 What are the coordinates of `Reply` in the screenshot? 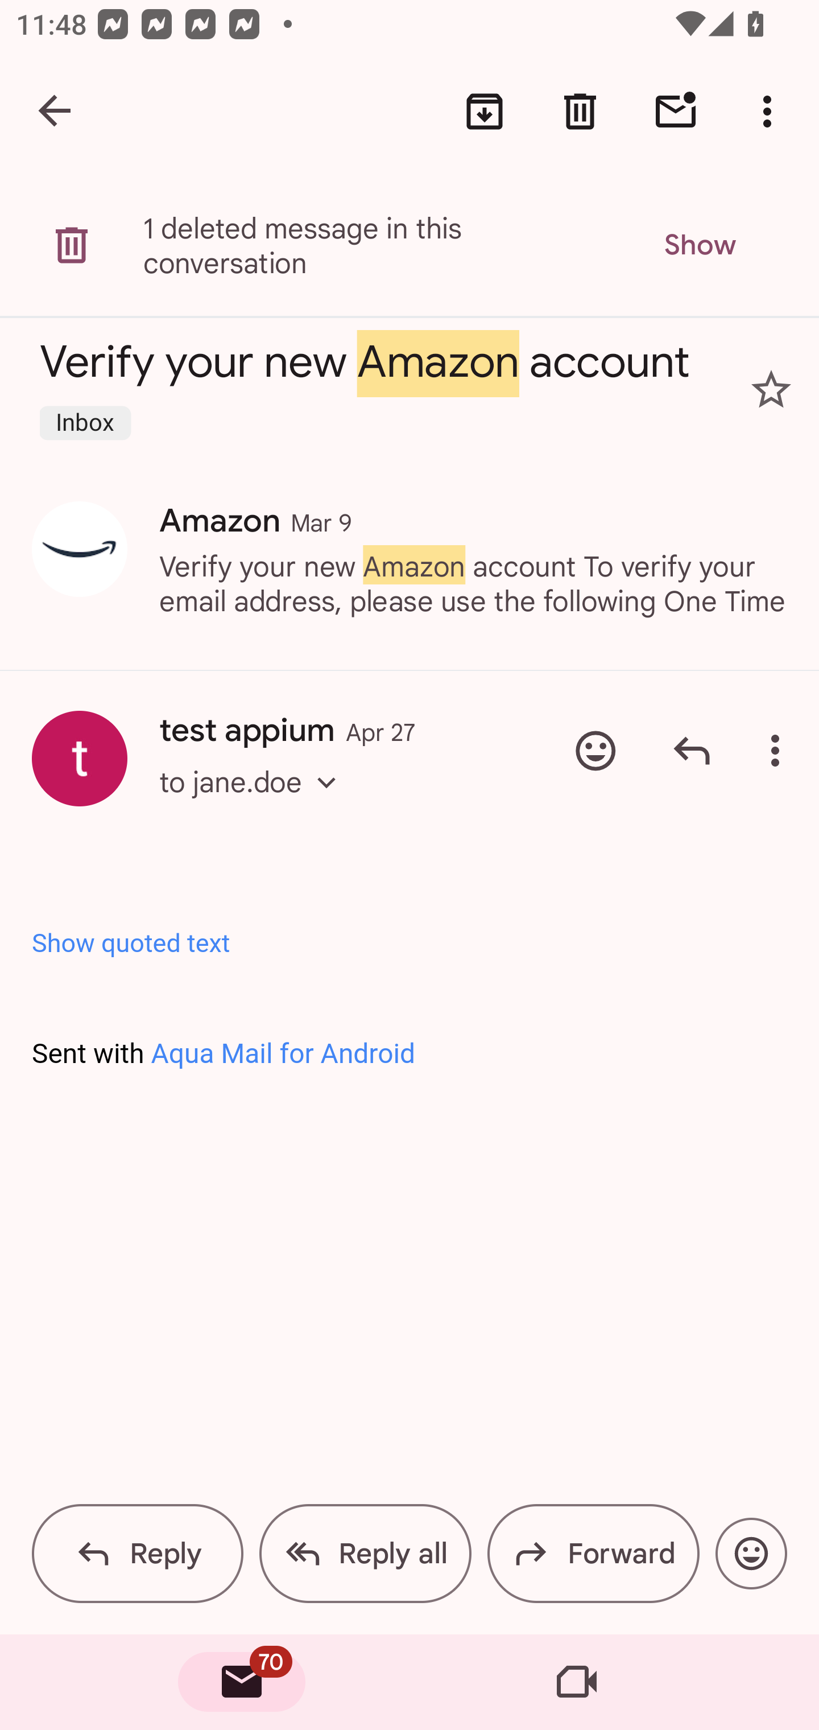 It's located at (138, 1554).